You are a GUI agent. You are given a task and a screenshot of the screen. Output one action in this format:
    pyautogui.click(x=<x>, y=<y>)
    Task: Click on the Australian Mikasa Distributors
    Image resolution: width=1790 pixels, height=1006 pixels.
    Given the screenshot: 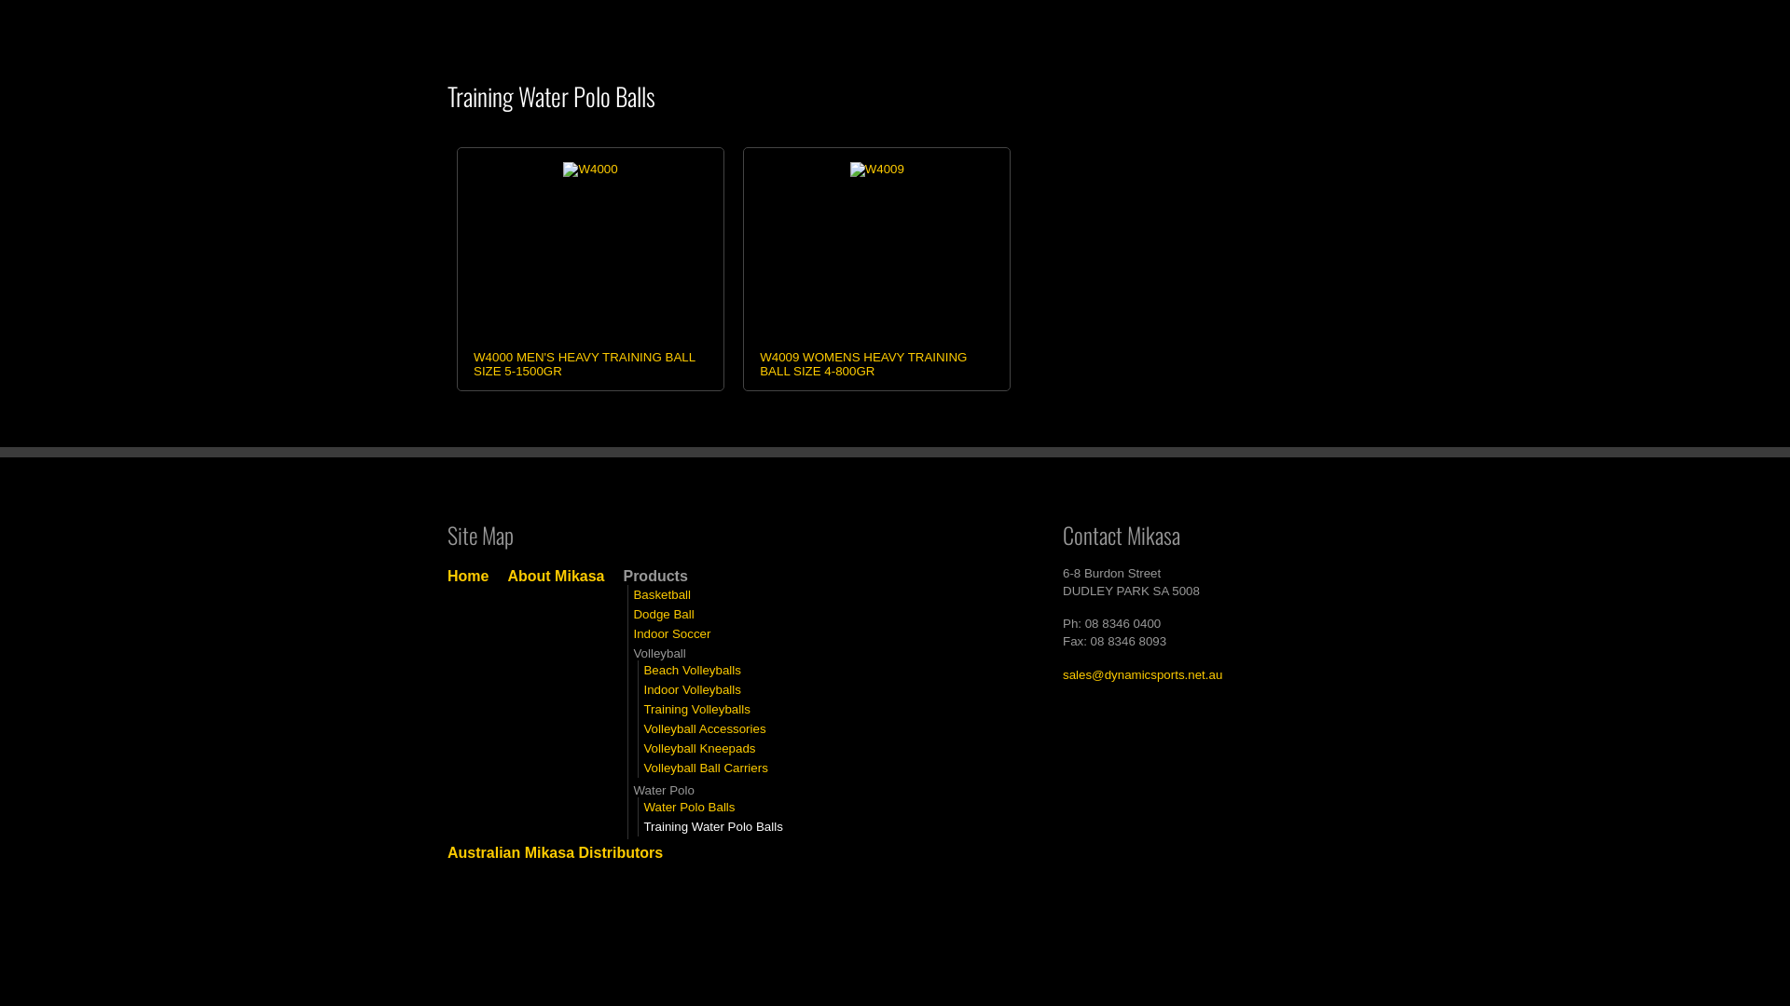 What is the action you would take?
    pyautogui.click(x=556, y=853)
    